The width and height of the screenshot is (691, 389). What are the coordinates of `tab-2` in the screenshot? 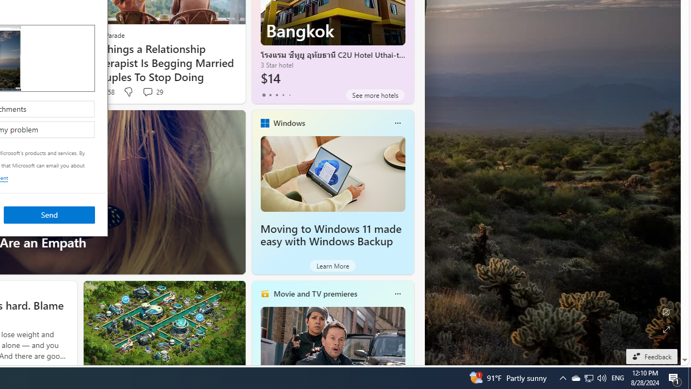 It's located at (276, 95).